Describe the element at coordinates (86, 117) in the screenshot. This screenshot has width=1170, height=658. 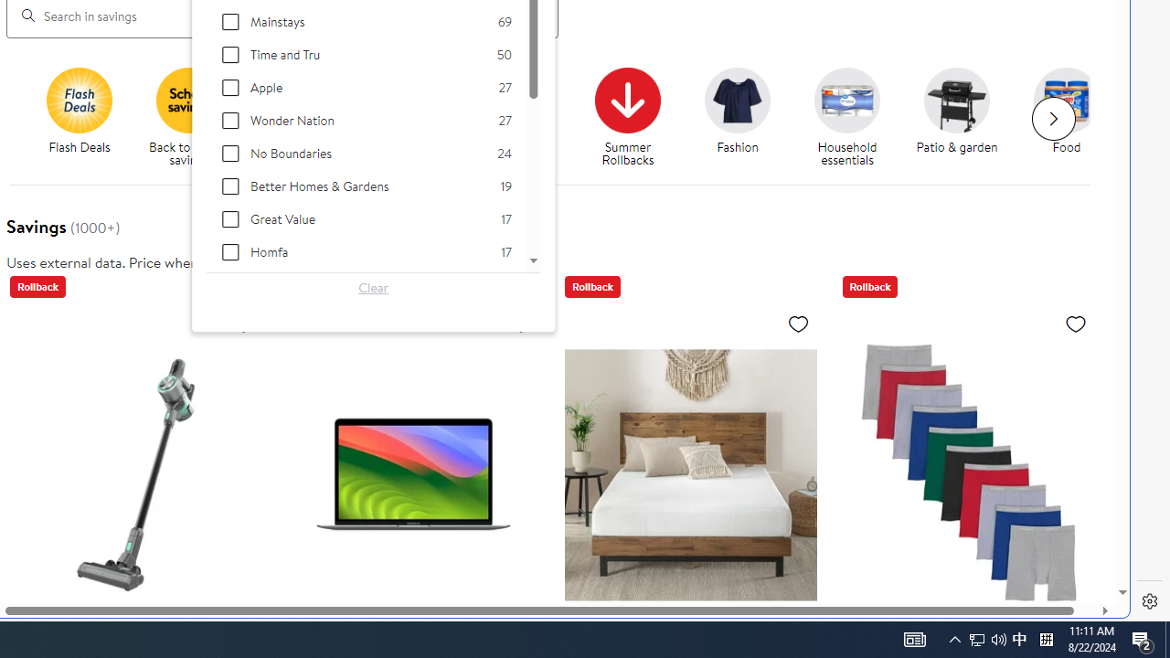
I see `Flash Deals` at that location.